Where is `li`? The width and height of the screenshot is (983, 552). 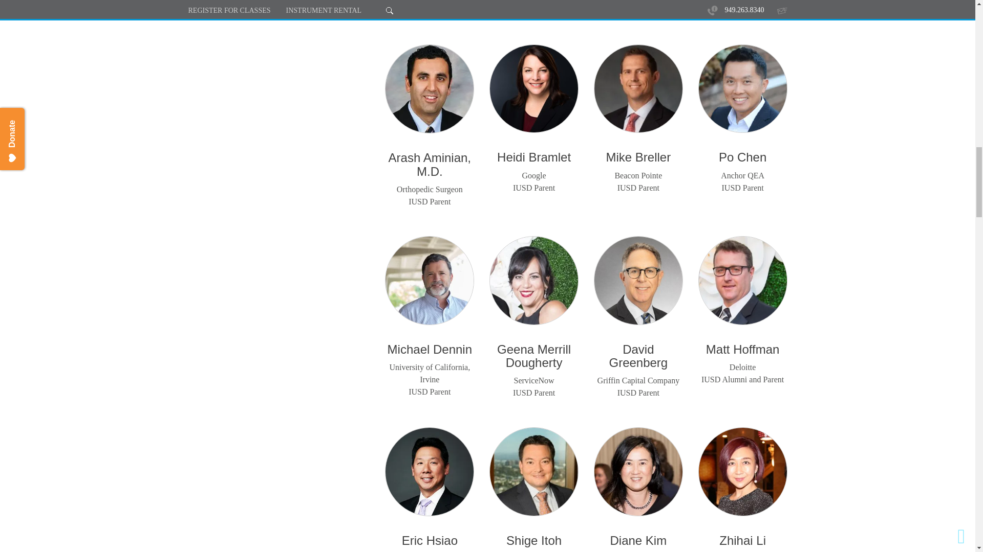
li is located at coordinates (743, 471).